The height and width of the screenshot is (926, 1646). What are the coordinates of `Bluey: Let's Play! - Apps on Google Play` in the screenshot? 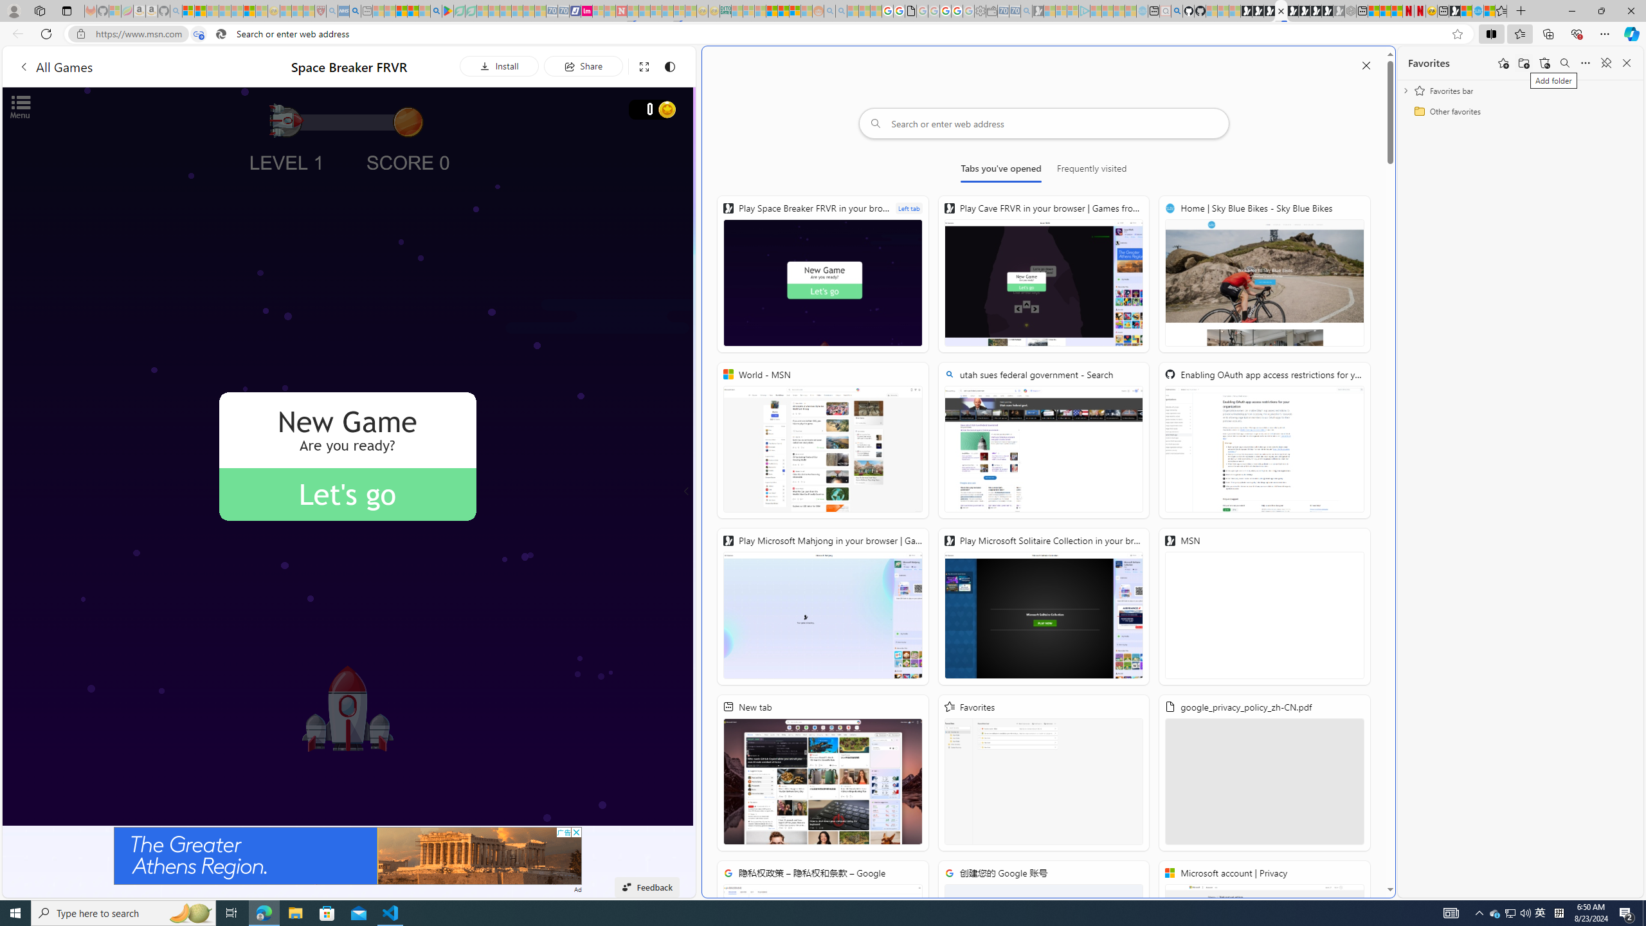 It's located at (448, 11).